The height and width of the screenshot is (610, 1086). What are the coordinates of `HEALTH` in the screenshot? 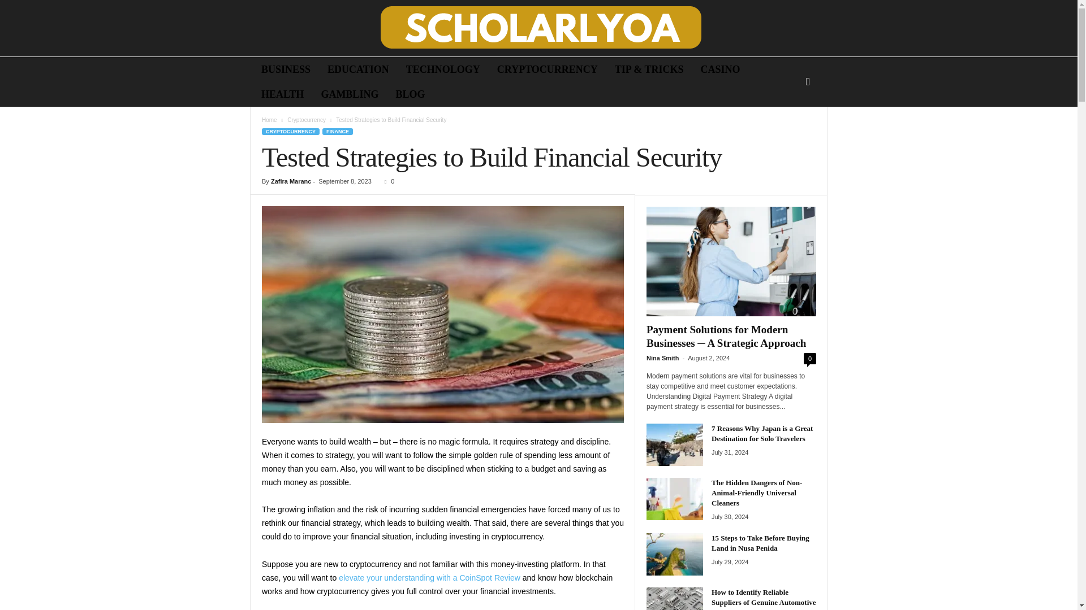 It's located at (283, 94).